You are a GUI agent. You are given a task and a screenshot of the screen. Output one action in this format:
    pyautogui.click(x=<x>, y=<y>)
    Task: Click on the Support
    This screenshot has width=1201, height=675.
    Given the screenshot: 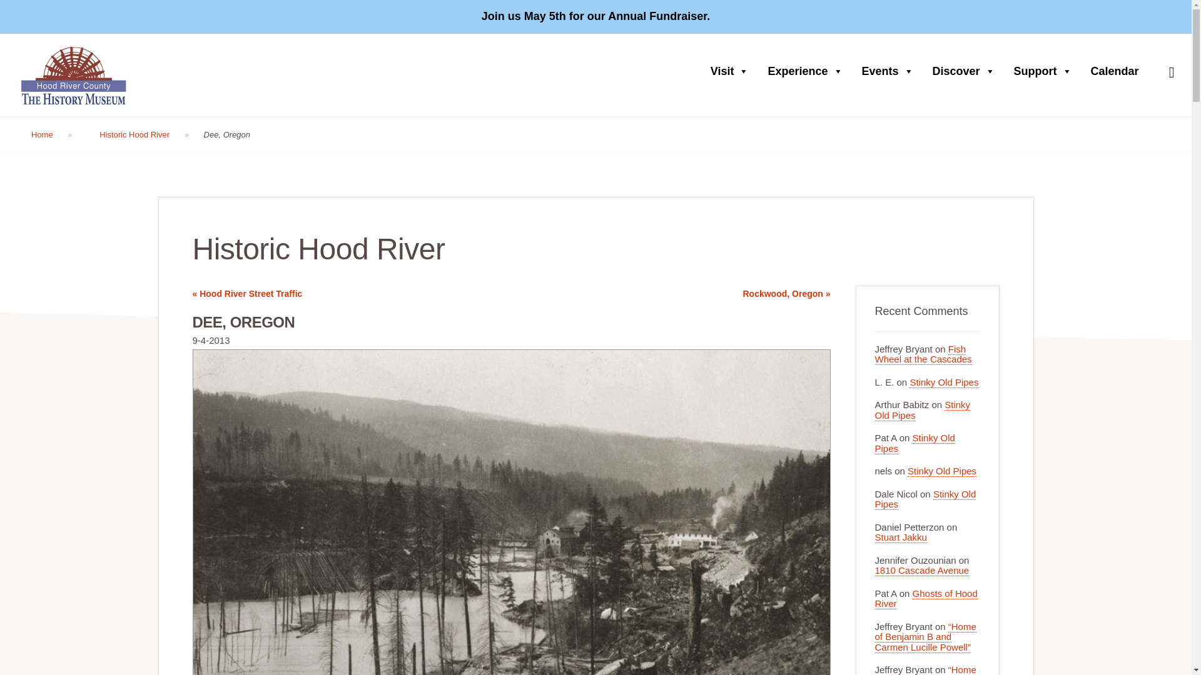 What is the action you would take?
    pyautogui.click(x=1046, y=71)
    